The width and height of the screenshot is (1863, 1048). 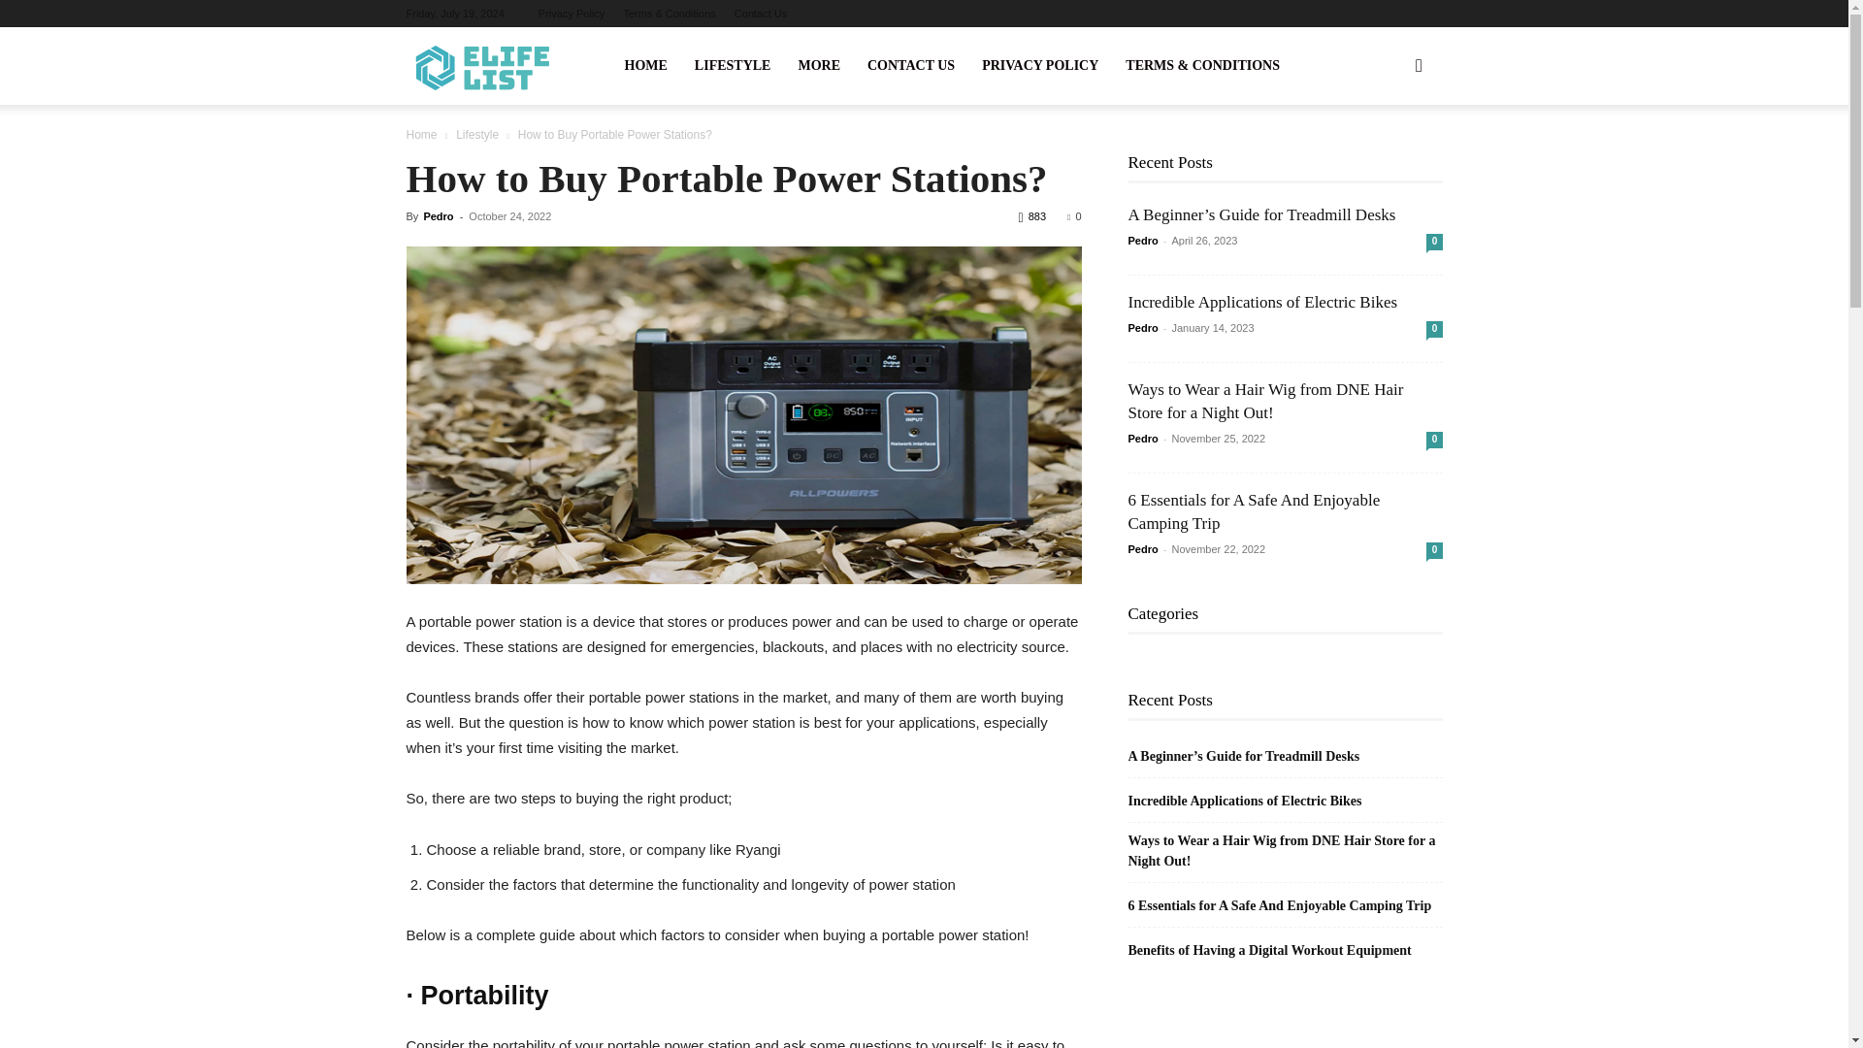 What do you see at coordinates (571, 14) in the screenshot?
I see `Privacy Policy` at bounding box center [571, 14].